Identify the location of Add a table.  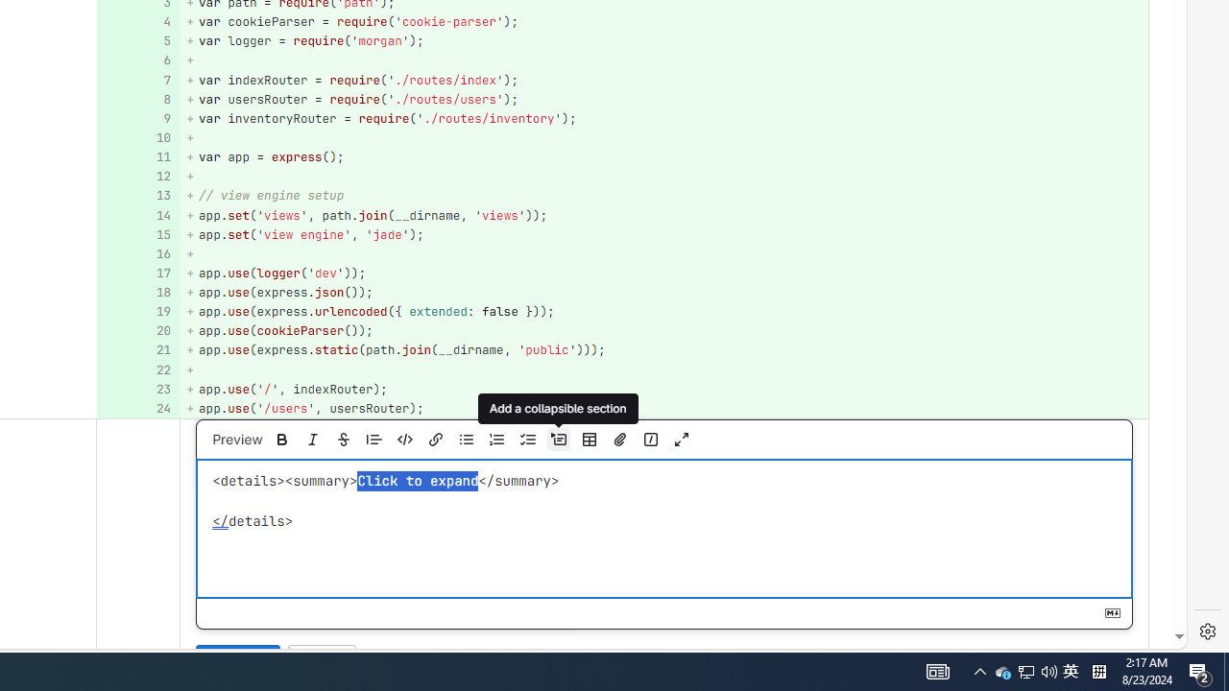
(589, 440).